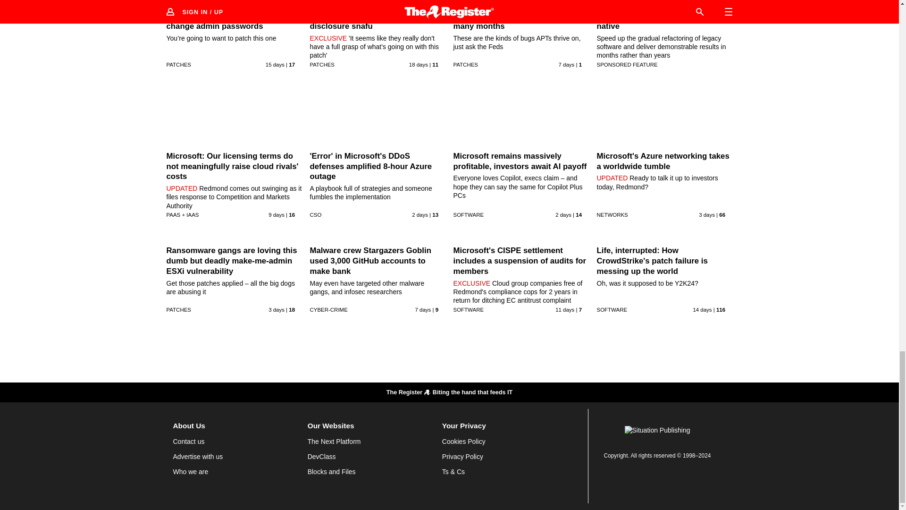 The image size is (906, 510). Describe the element at coordinates (275, 64) in the screenshot. I see `18 Jul 2024 10:37` at that location.